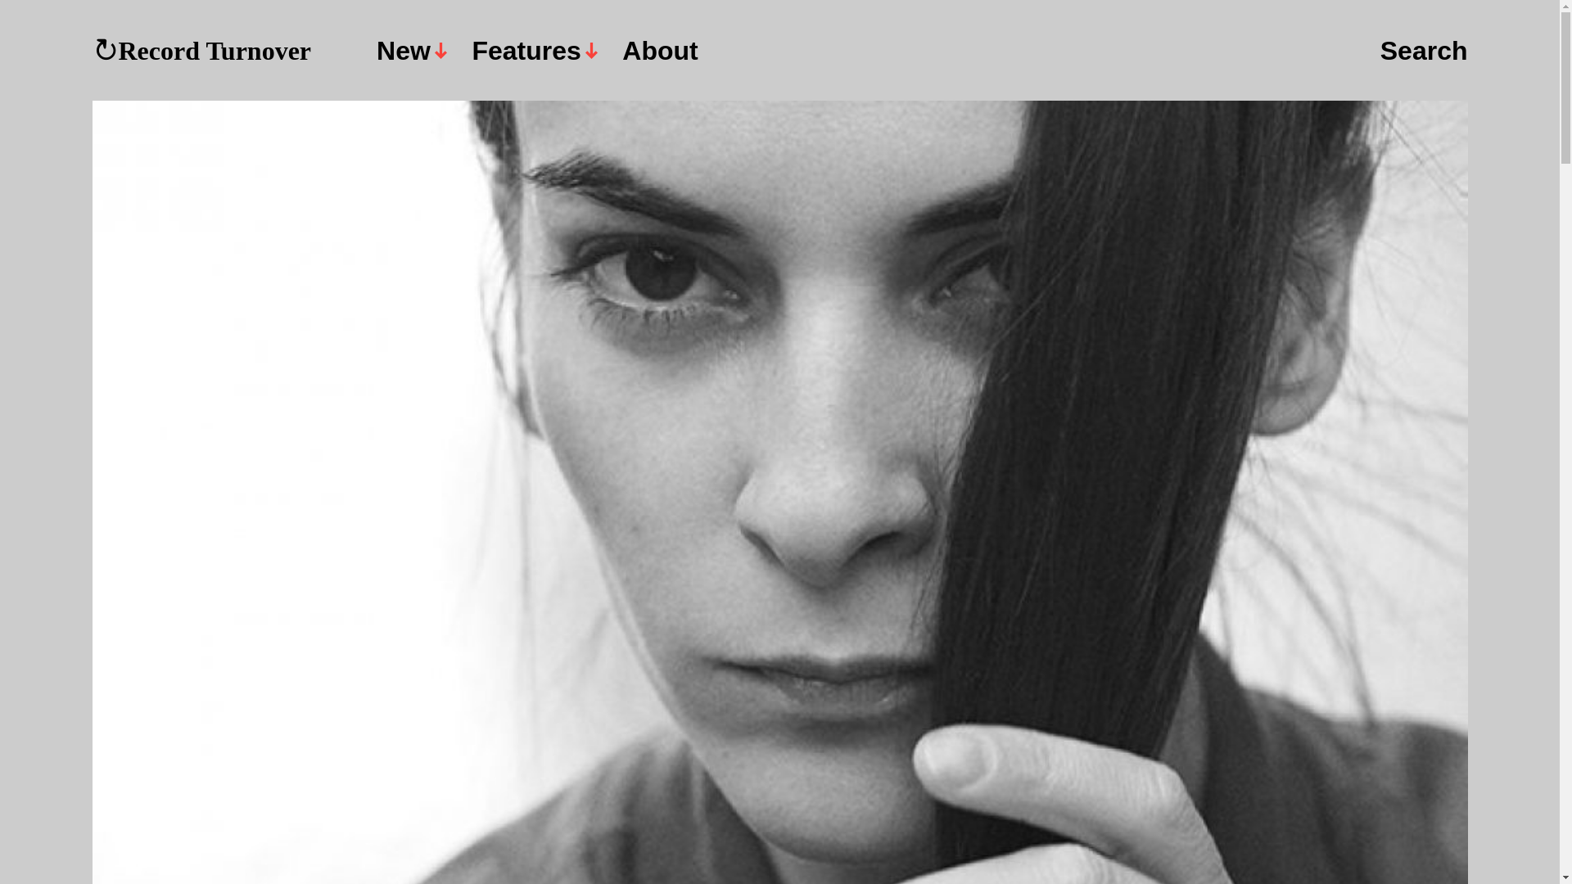 Image resolution: width=1572 pixels, height=884 pixels. I want to click on Features, so click(534, 51).